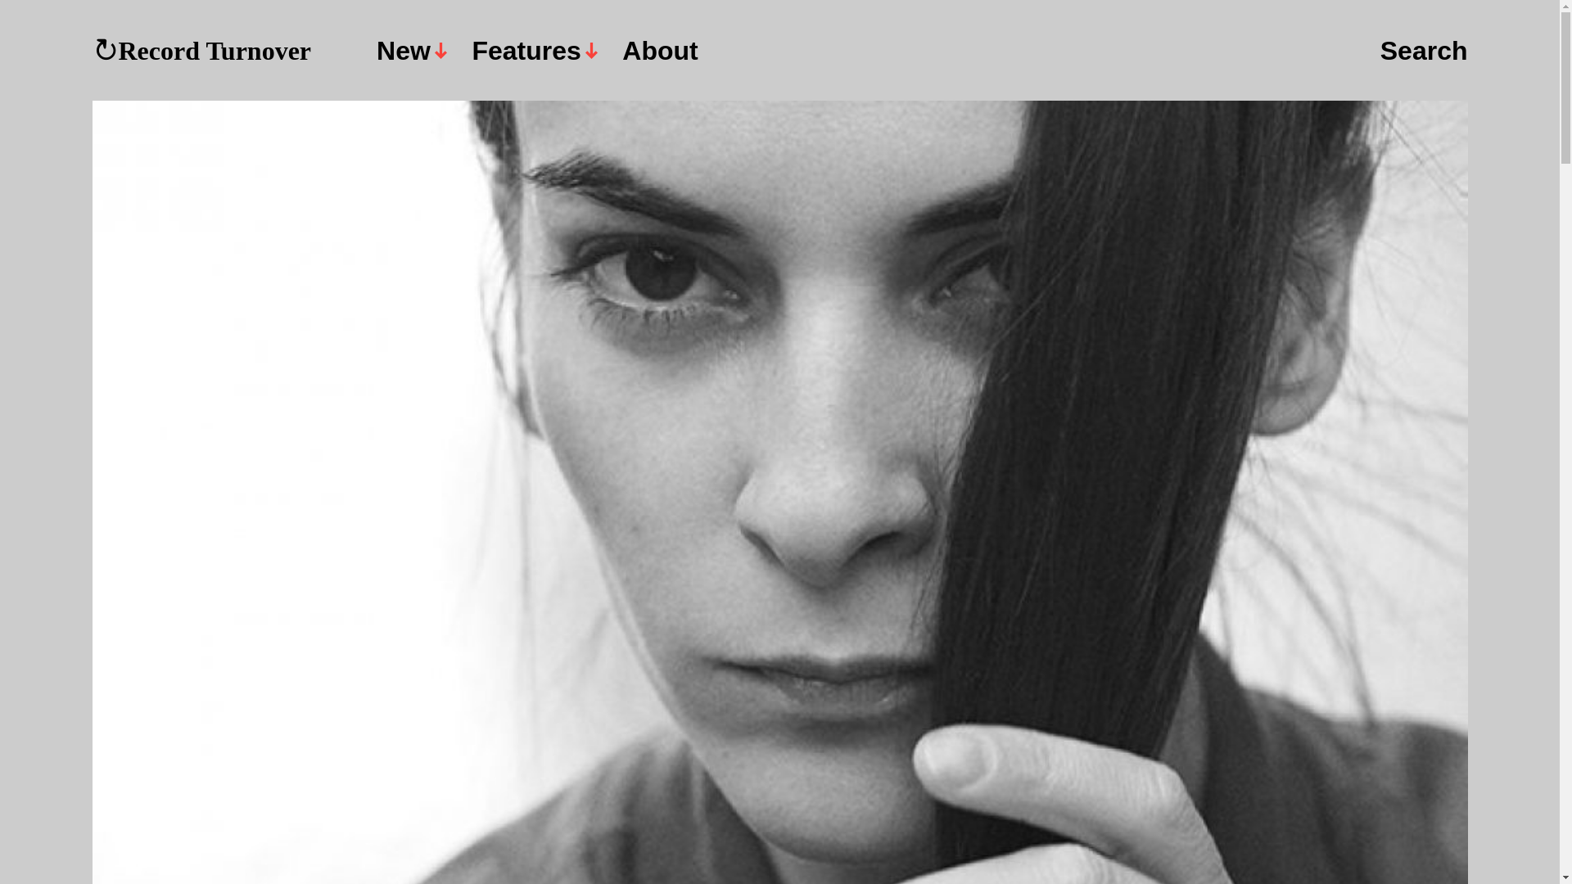 Image resolution: width=1572 pixels, height=884 pixels. I want to click on Features, so click(534, 51).